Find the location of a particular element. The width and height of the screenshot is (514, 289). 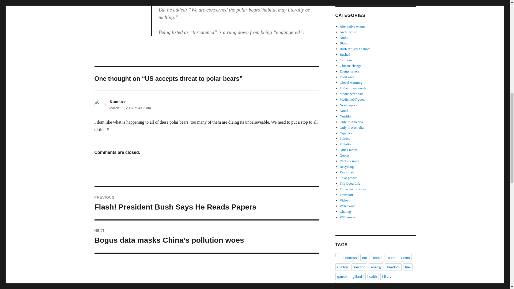

Climate change is located at coordinates (350, 65).